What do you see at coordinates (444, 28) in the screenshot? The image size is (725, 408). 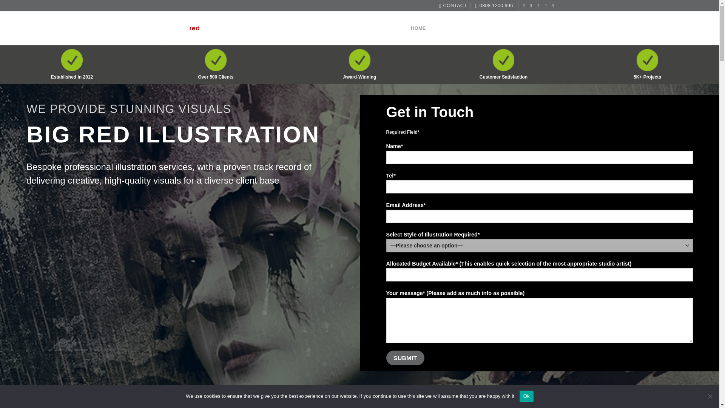 I see `ABOUT US` at bounding box center [444, 28].